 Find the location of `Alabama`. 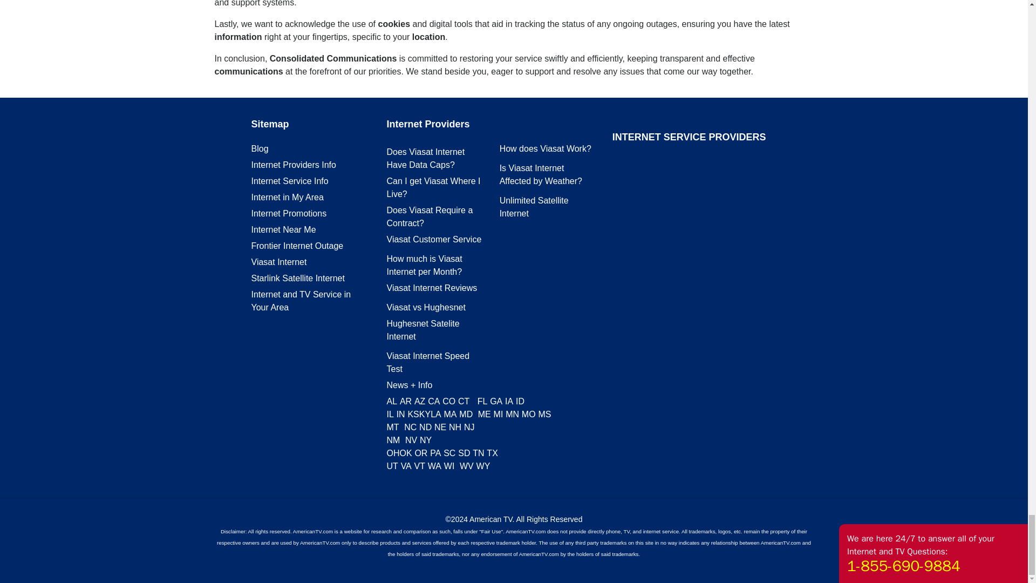

Alabama is located at coordinates (392, 401).